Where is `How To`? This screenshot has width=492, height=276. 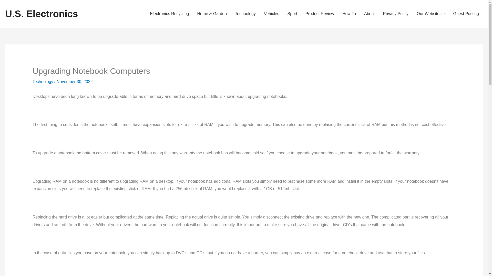
How To is located at coordinates (349, 14).